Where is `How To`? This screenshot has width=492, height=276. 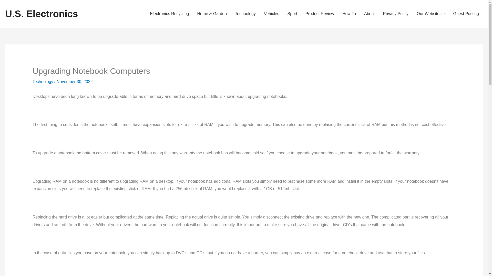
How To is located at coordinates (349, 14).